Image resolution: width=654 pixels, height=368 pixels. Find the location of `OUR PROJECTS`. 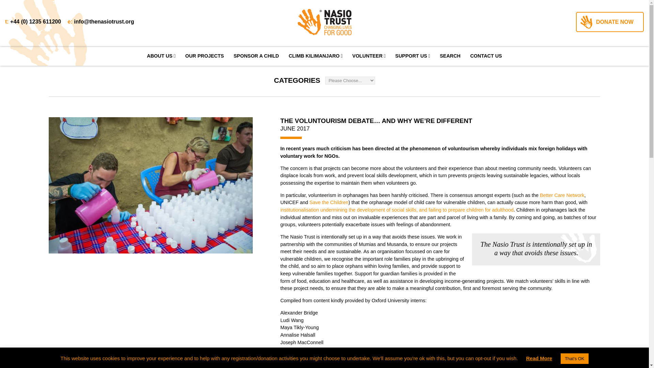

OUR PROJECTS is located at coordinates (204, 56).